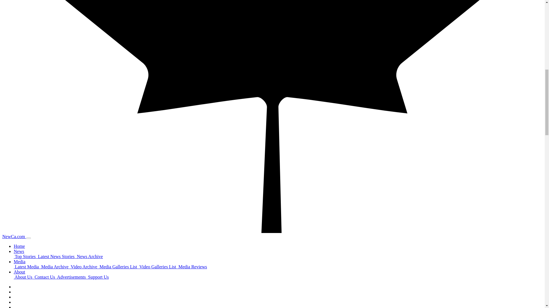 This screenshot has width=549, height=308. I want to click on  Latest News Stories, so click(56, 257).